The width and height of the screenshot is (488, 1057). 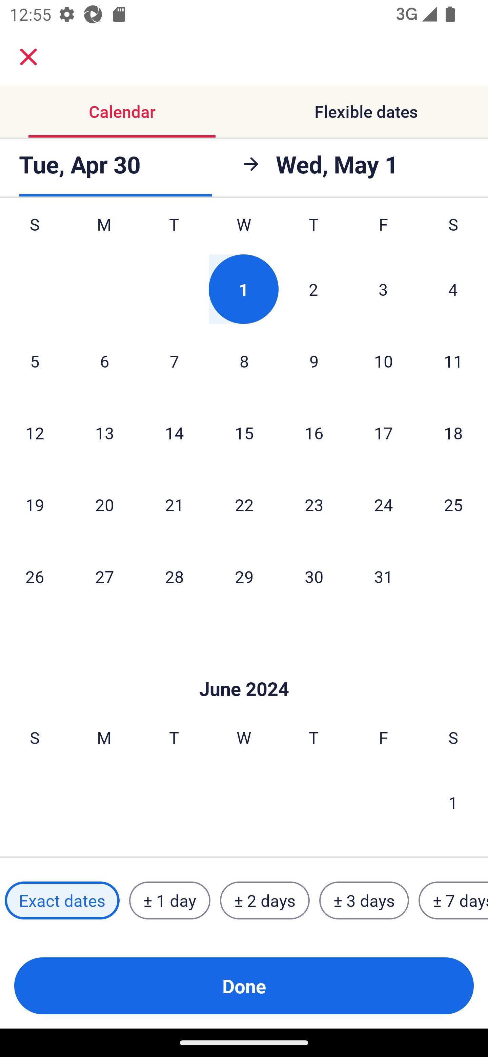 What do you see at coordinates (384, 433) in the screenshot?
I see `17 Friday, May 17, 2024` at bounding box center [384, 433].